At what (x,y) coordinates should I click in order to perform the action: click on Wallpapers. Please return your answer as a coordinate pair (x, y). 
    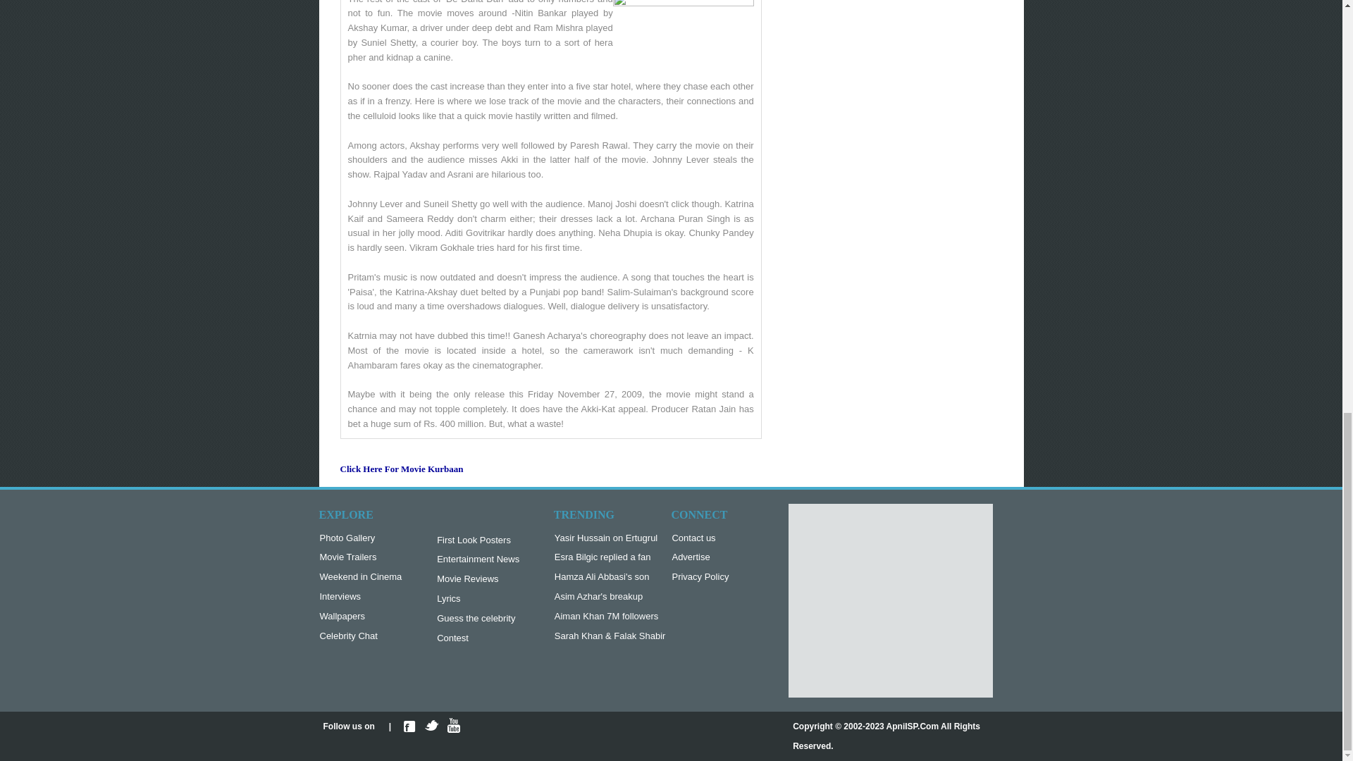
    Looking at the image, I should click on (361, 617).